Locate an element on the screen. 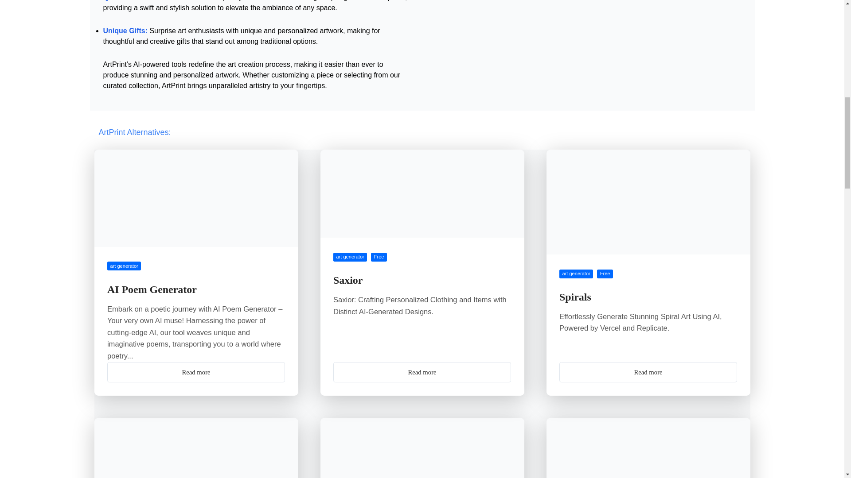 Image resolution: width=851 pixels, height=478 pixels. Free is located at coordinates (605, 274).